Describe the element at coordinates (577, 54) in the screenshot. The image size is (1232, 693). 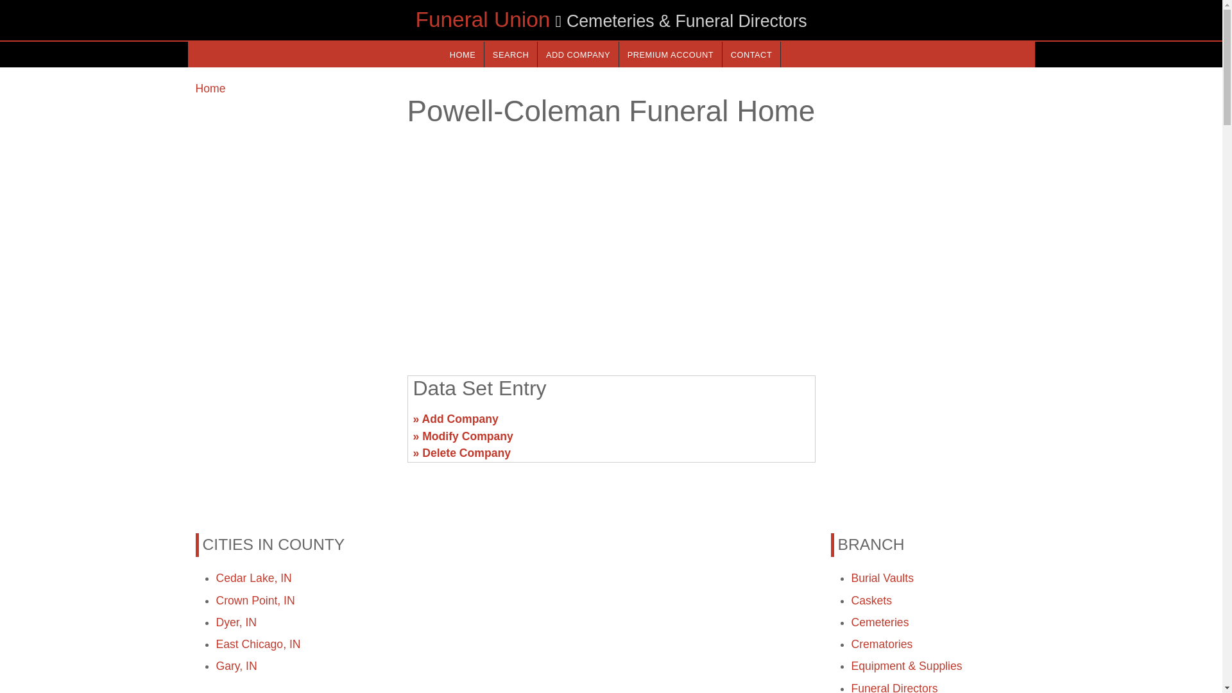
I see `ADD COMPANY` at that location.